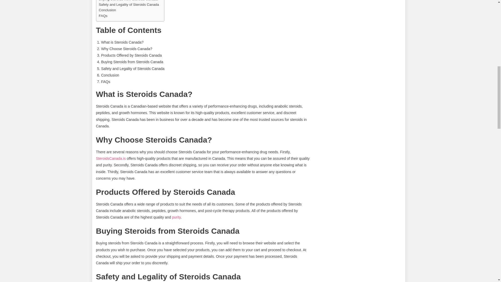 The height and width of the screenshot is (282, 501). What do you see at coordinates (103, 16) in the screenshot?
I see `FAQs` at bounding box center [103, 16].